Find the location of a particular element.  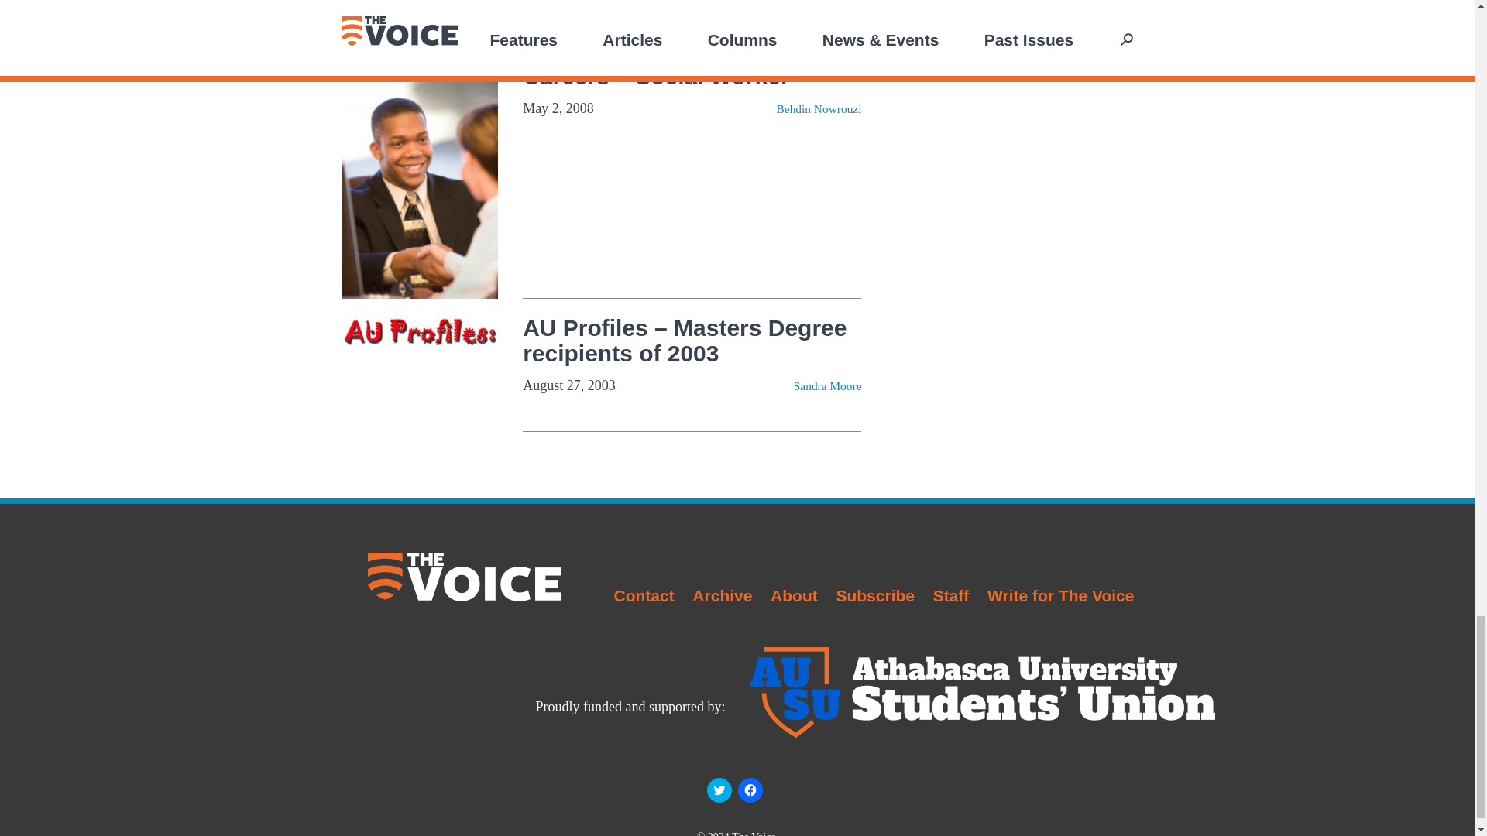

Sandra Moore is located at coordinates (828, 385).